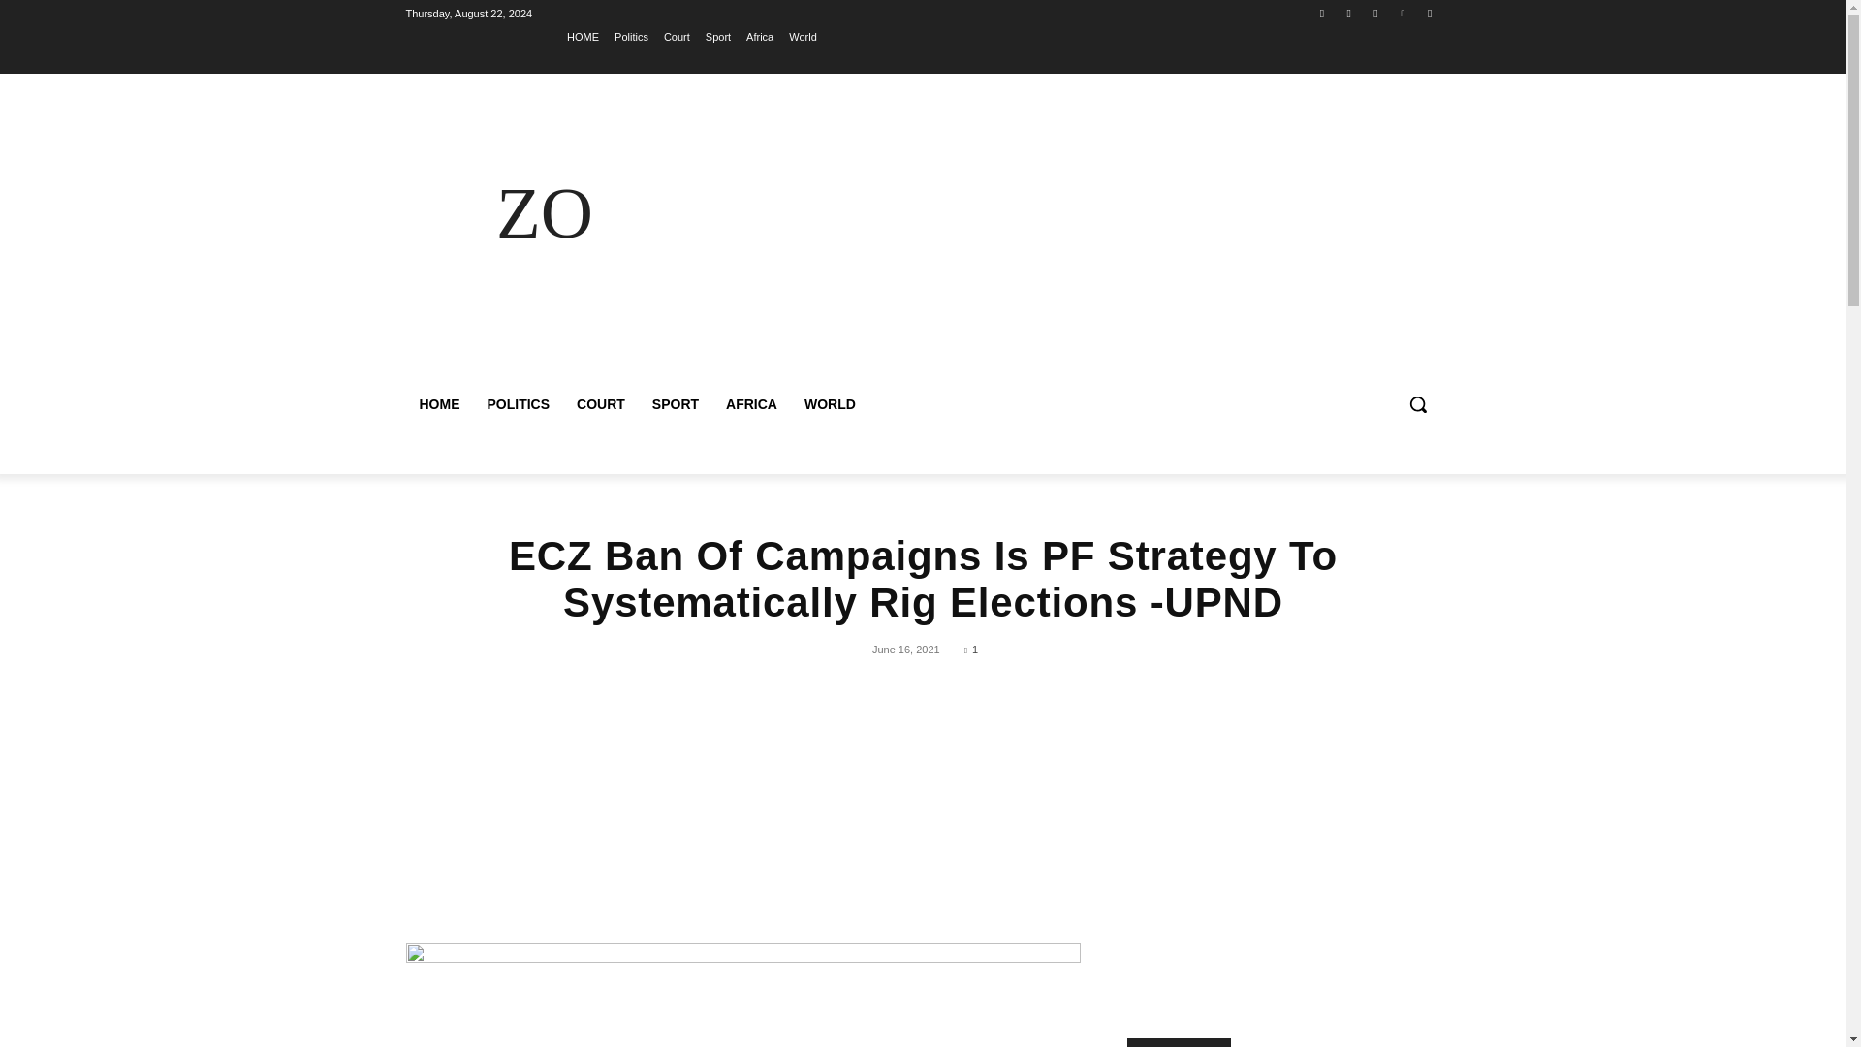 The image size is (1861, 1047). I want to click on Instagram, so click(1349, 13).